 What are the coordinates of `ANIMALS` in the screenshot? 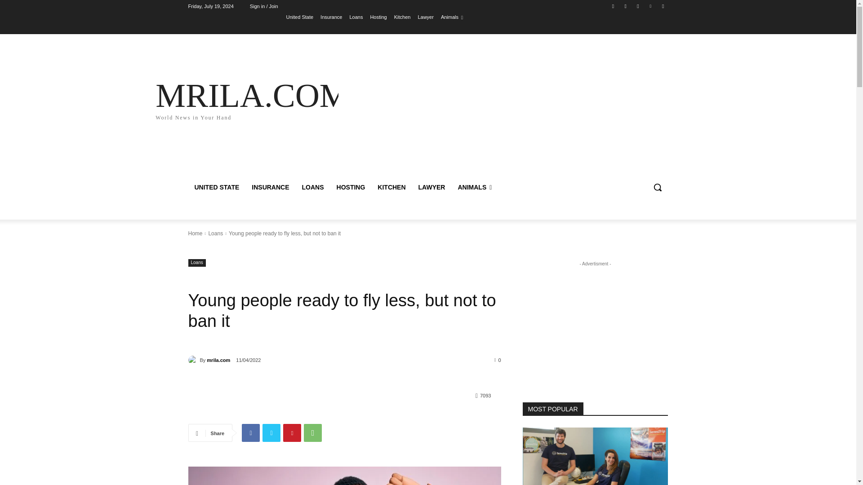 It's located at (475, 187).